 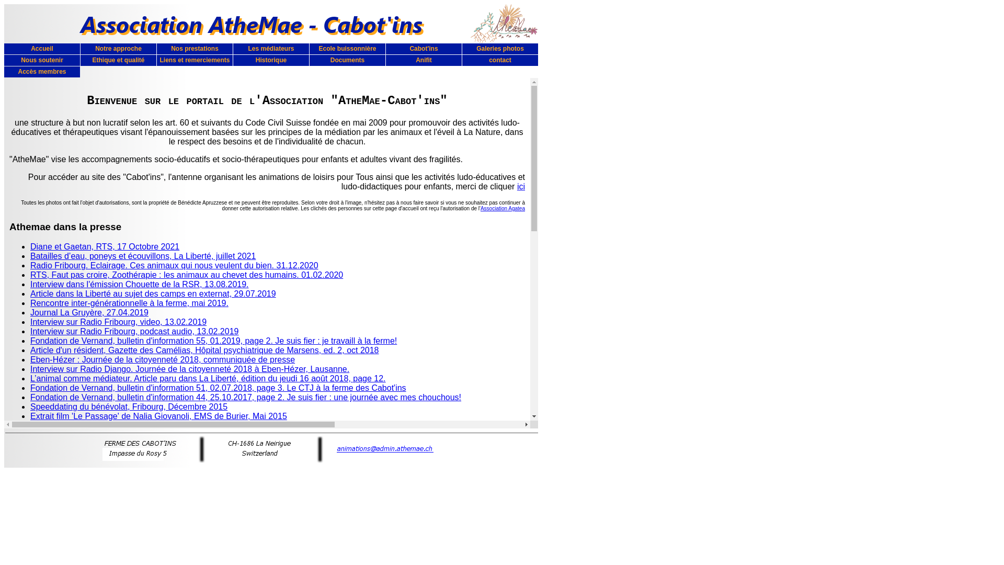 I want to click on 24 Heures, mars 2011, so click(x=72, y=548).